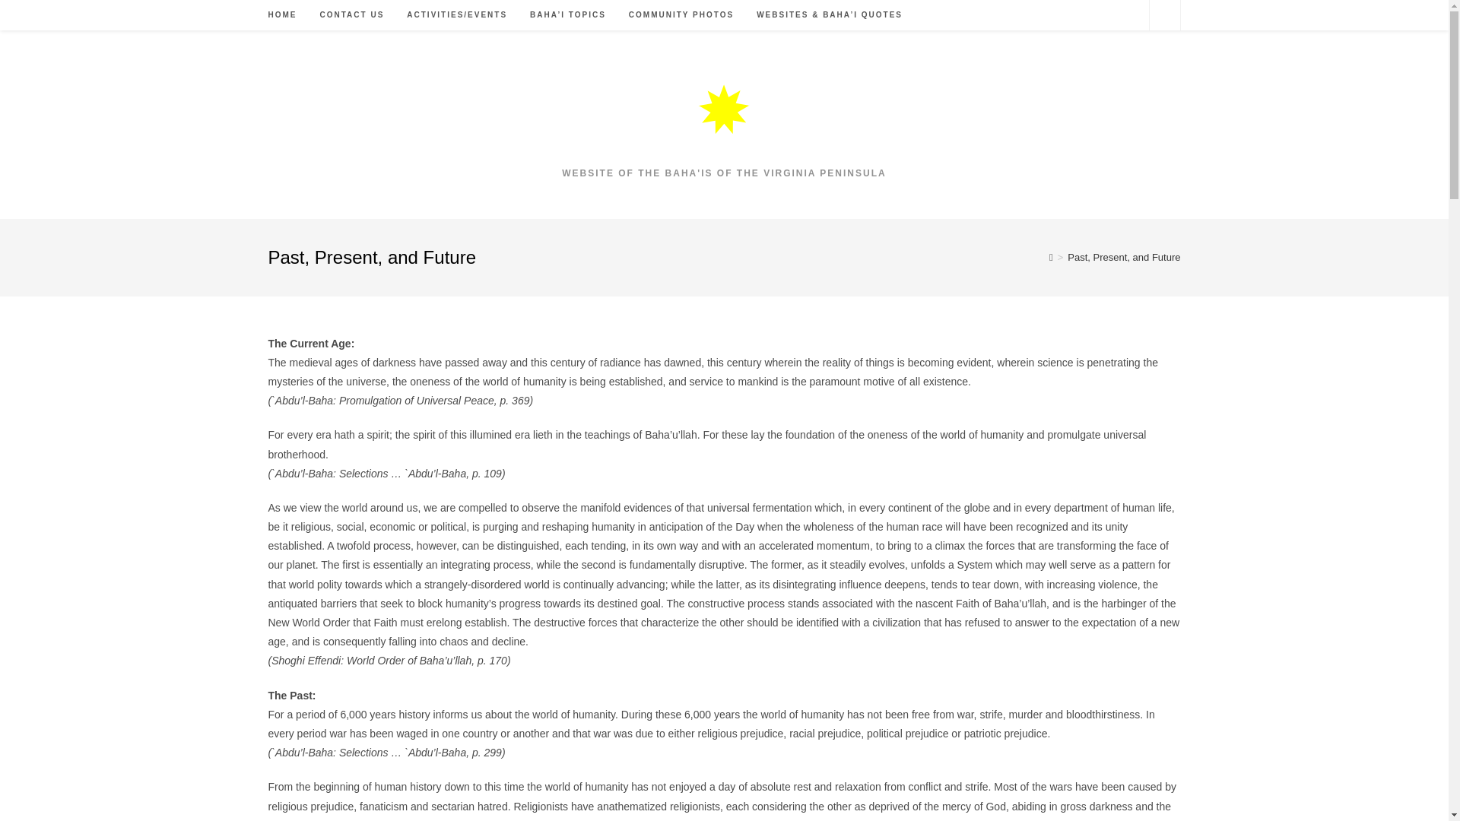 Image resolution: width=1460 pixels, height=821 pixels. I want to click on HOME, so click(282, 15).